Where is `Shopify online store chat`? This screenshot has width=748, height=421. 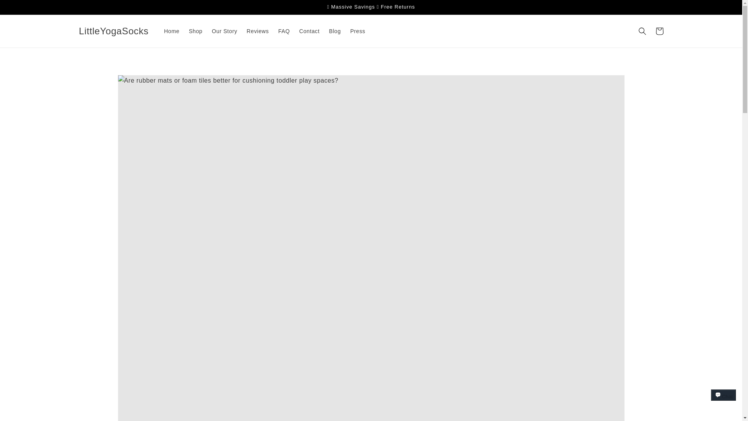
Shopify online store chat is located at coordinates (723, 402).